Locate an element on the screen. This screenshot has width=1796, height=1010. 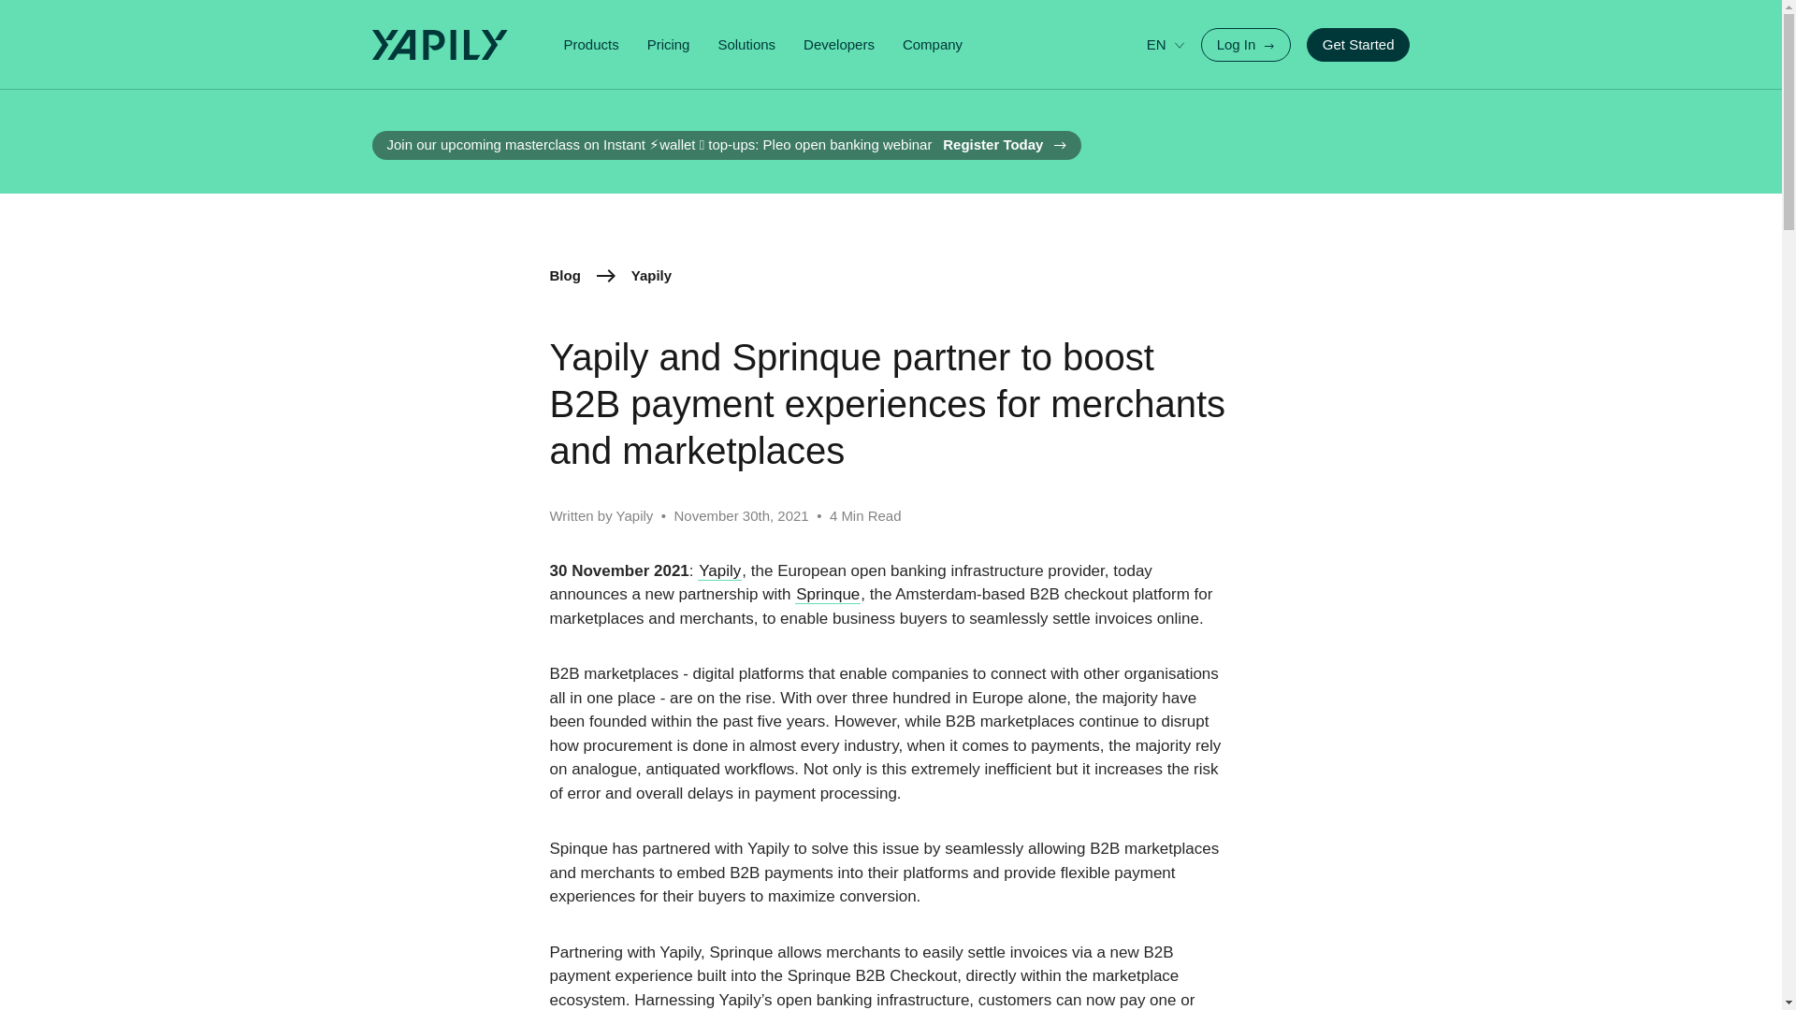
Log In is located at coordinates (1246, 45).